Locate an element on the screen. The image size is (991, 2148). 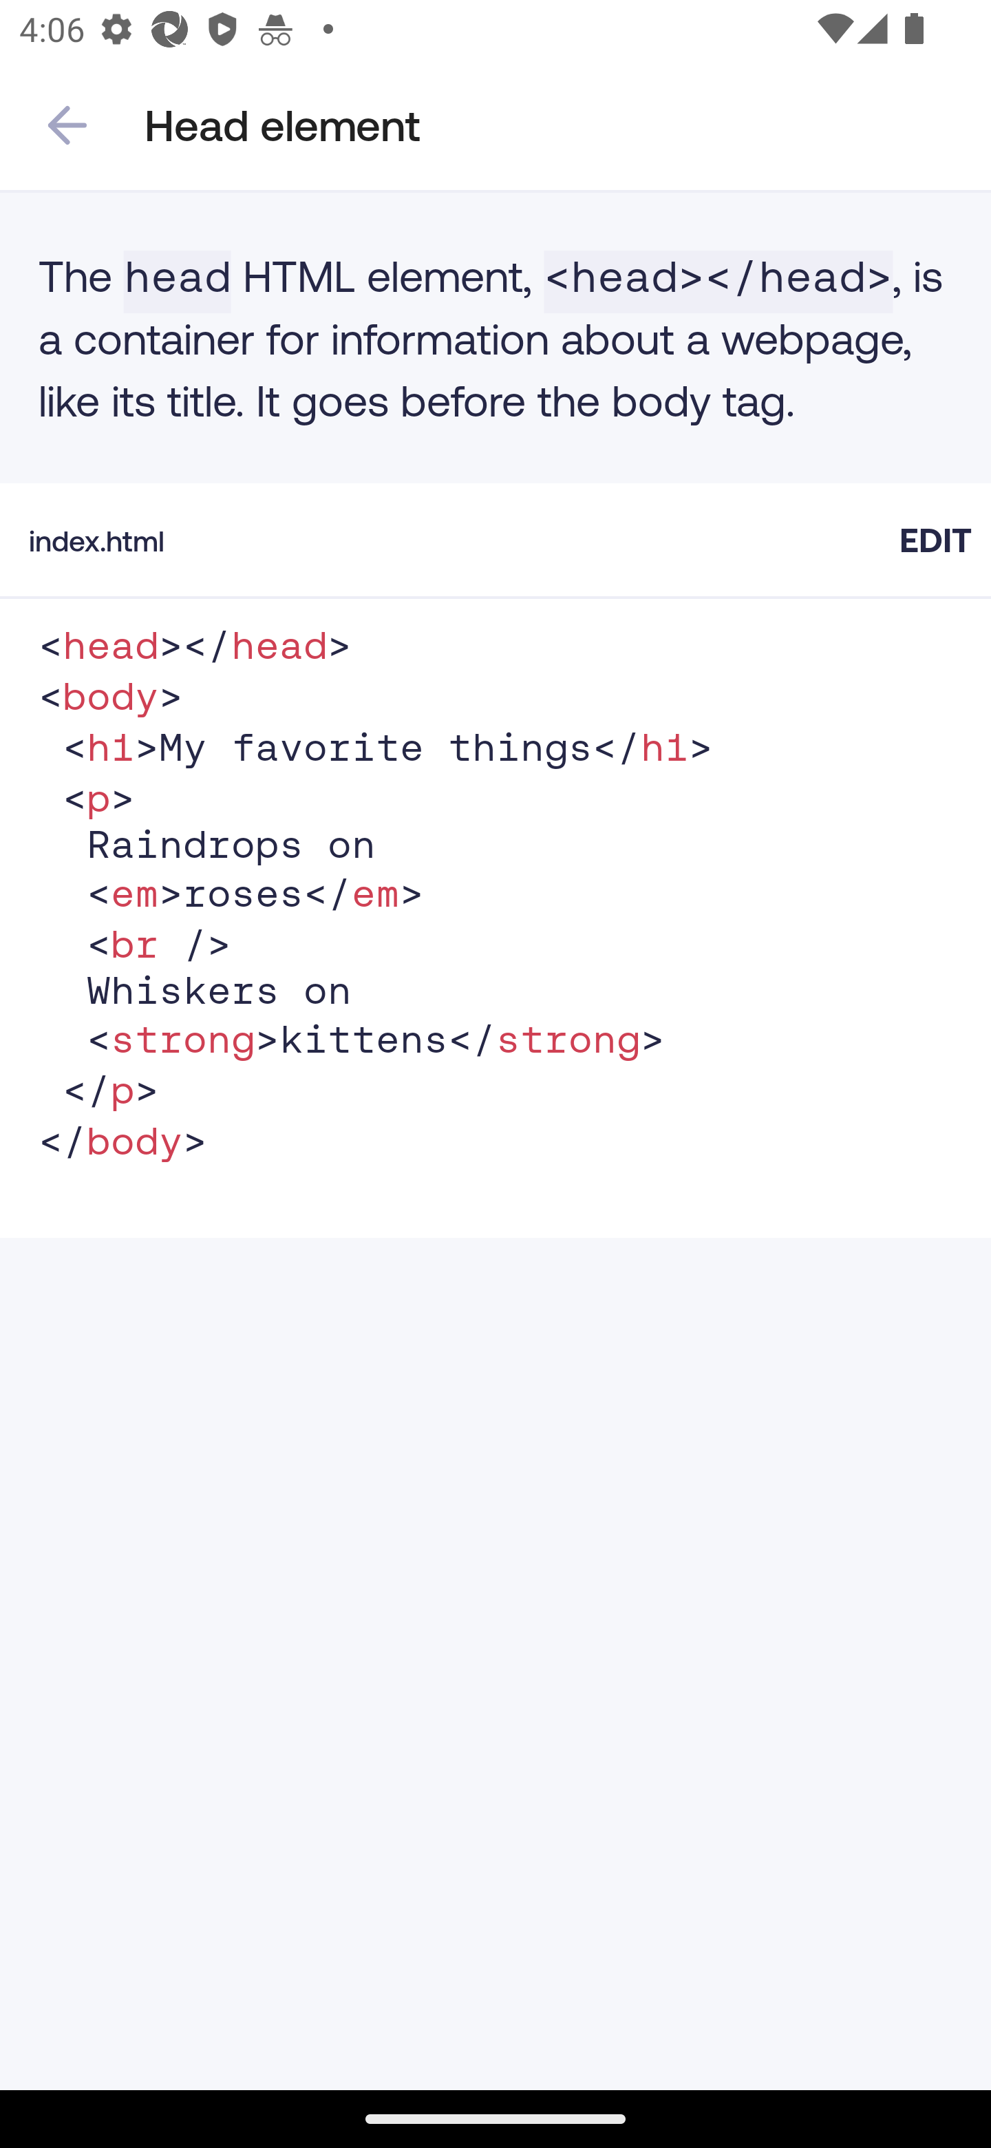
EDIT is located at coordinates (935, 540).